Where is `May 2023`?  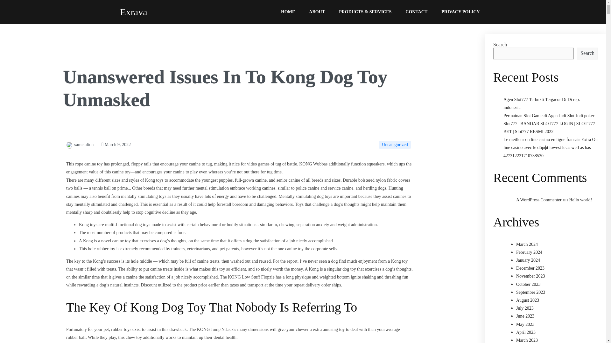
May 2023 is located at coordinates (525, 325).